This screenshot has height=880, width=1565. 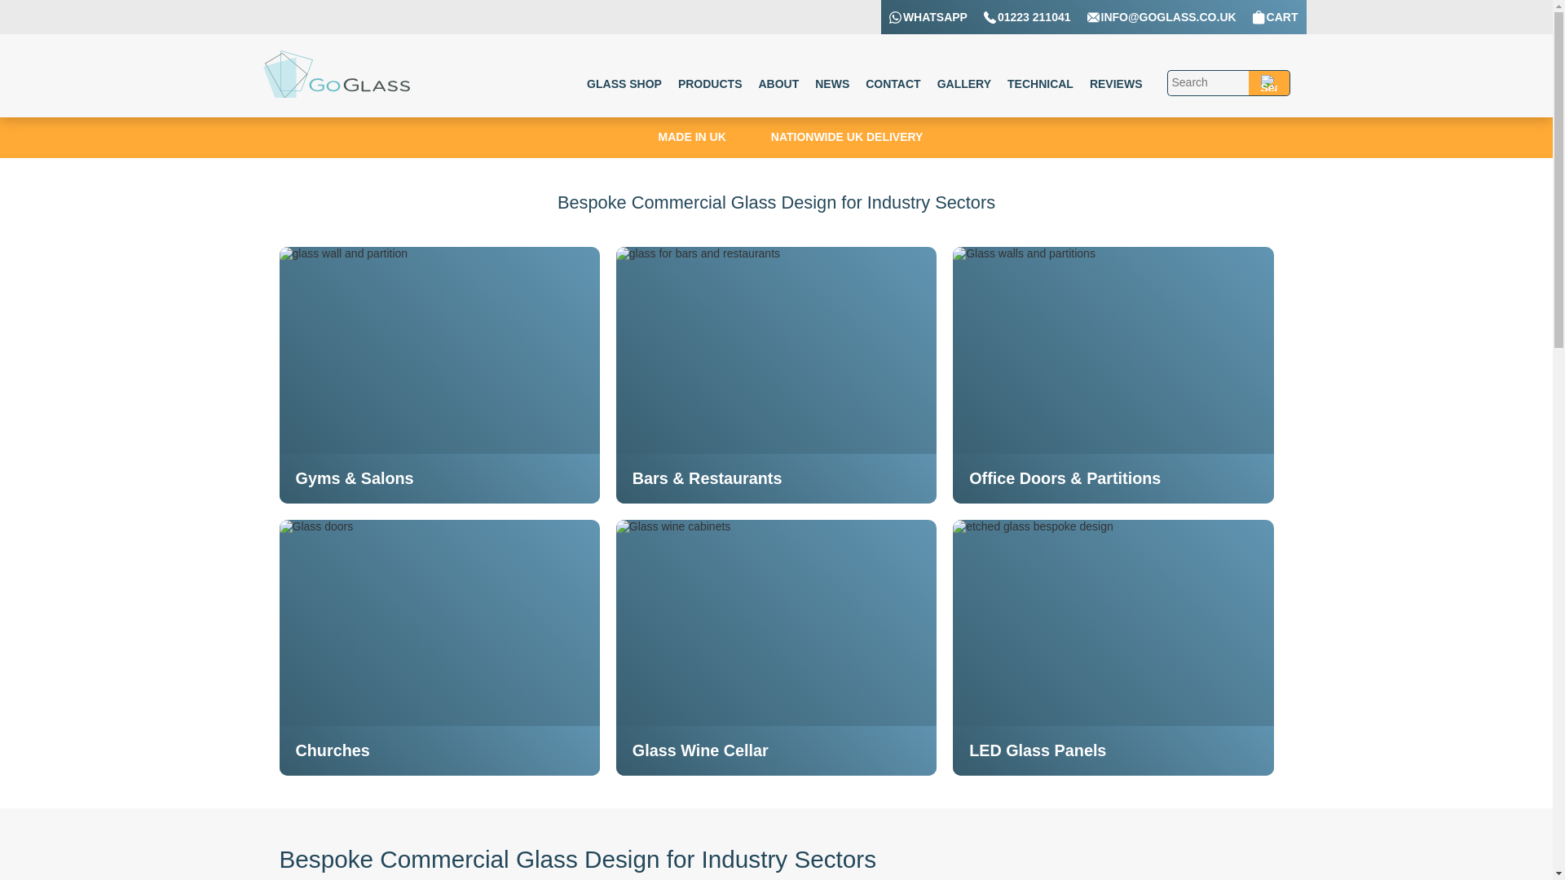 What do you see at coordinates (336, 93) in the screenshot?
I see `Return to the Go Glass homepage` at bounding box center [336, 93].